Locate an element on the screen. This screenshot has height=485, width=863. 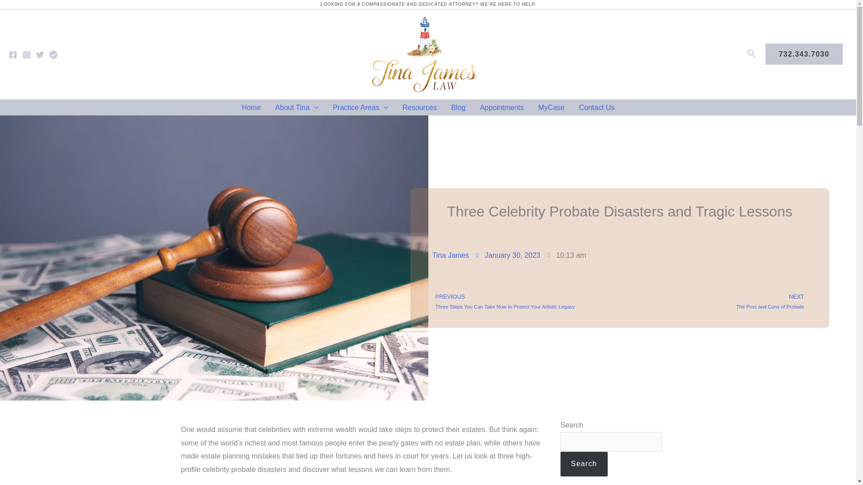
Contact Us is located at coordinates (596, 108).